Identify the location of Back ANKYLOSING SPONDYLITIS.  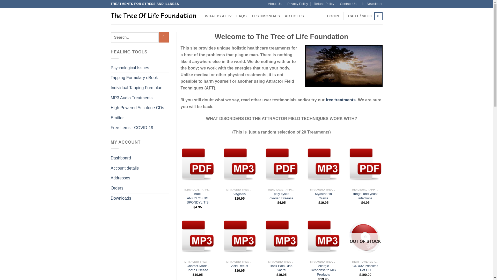
(198, 198).